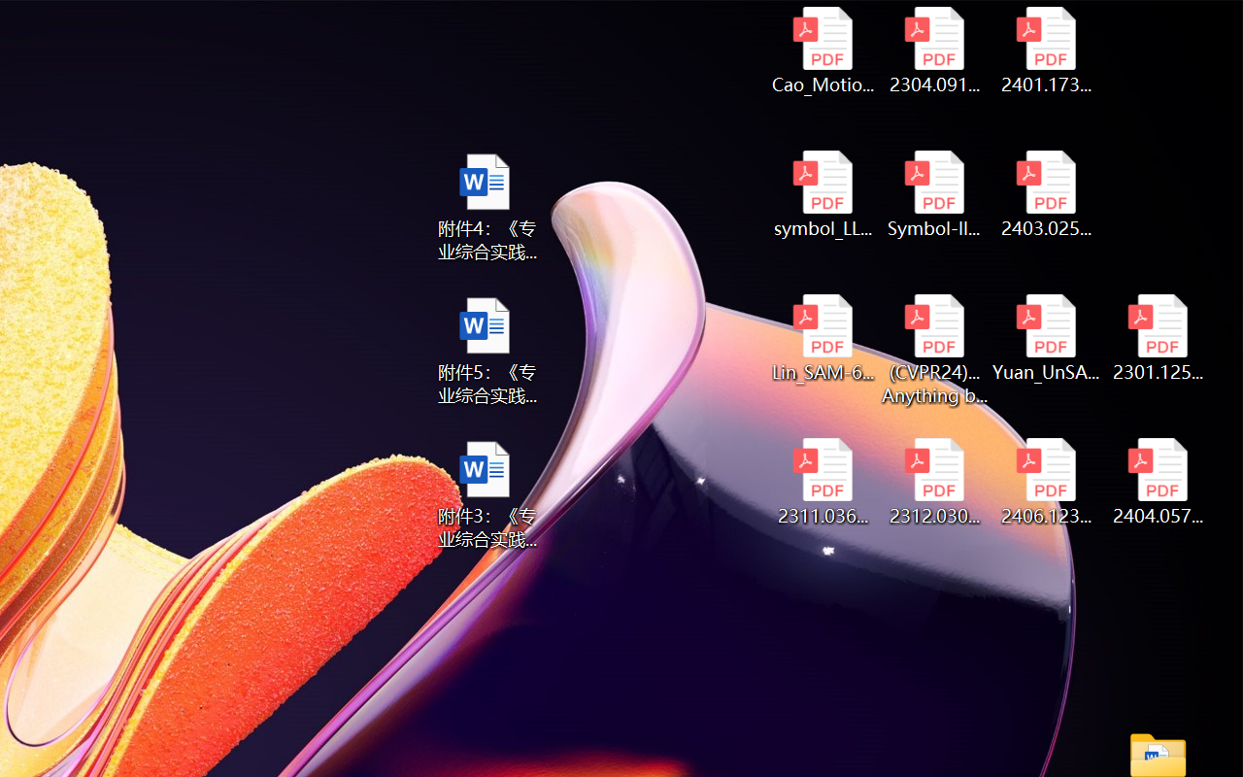 This screenshot has width=1243, height=777. What do you see at coordinates (934, 350) in the screenshot?
I see `(CVPR24)Matching Anything by Segmenting Anything.pdf` at bounding box center [934, 350].